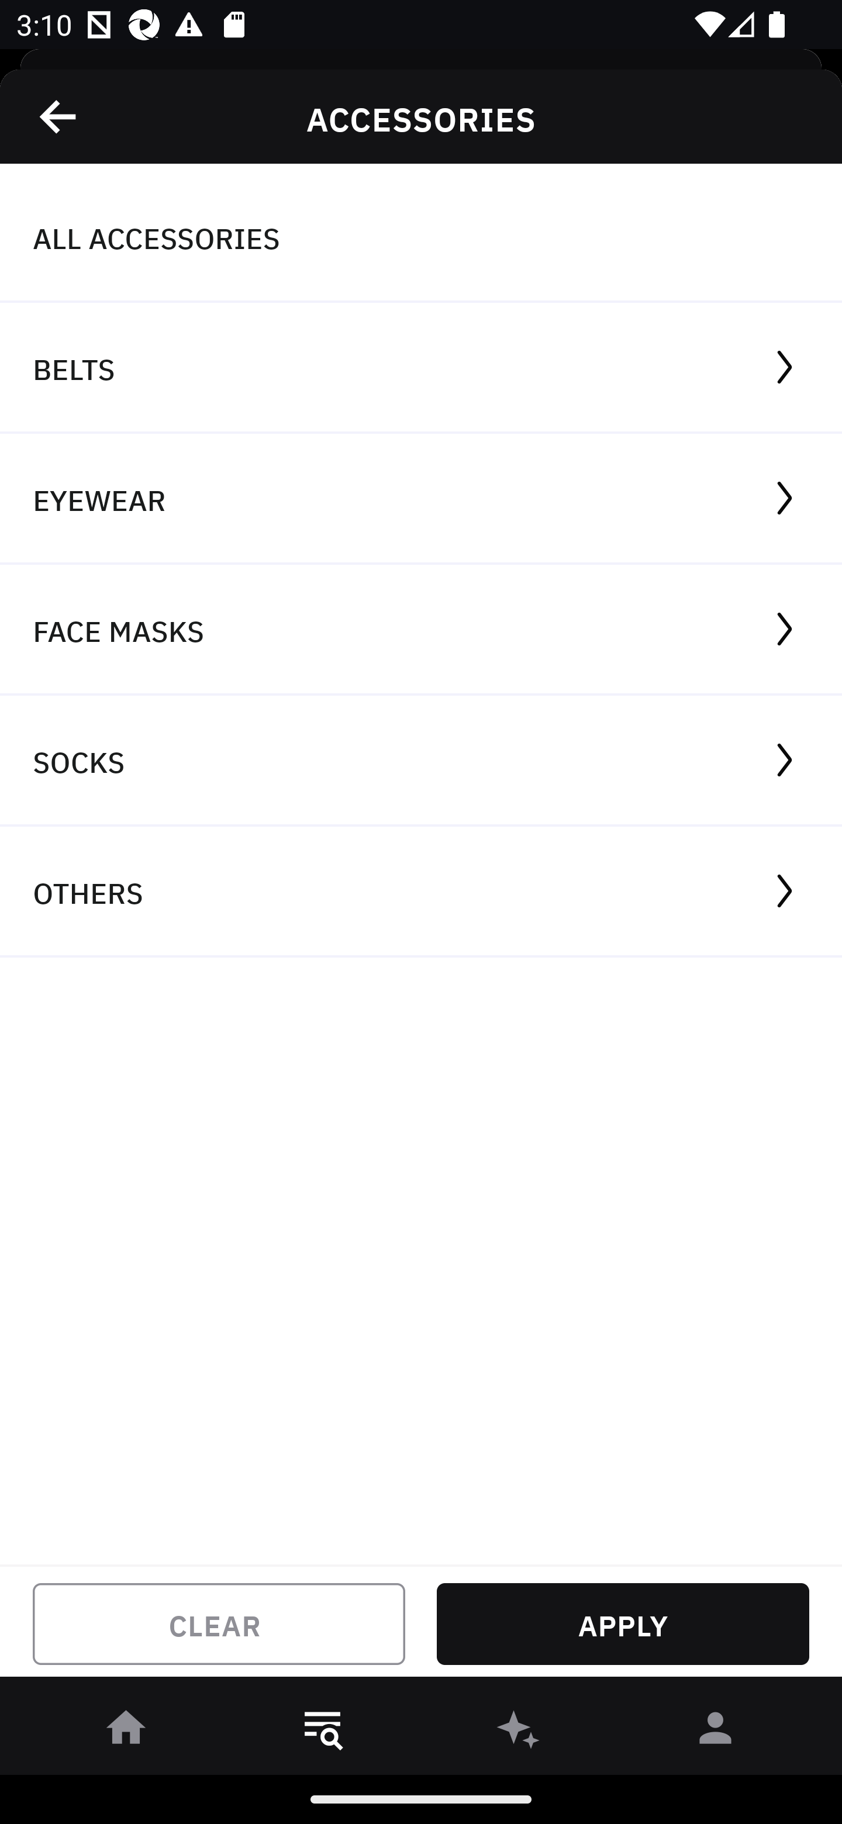  I want to click on CLEAR , so click(219, 1624).